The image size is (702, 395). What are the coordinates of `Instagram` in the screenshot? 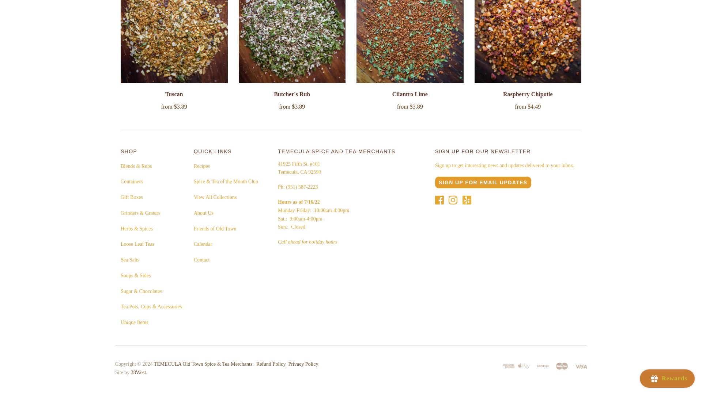 It's located at (453, 200).